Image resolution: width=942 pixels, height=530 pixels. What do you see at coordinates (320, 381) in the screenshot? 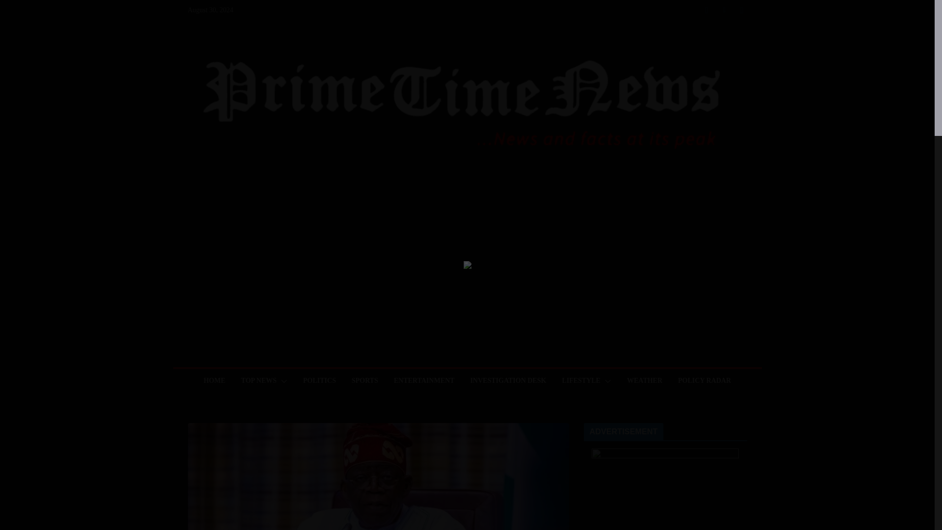
I see `POLITICS` at bounding box center [320, 381].